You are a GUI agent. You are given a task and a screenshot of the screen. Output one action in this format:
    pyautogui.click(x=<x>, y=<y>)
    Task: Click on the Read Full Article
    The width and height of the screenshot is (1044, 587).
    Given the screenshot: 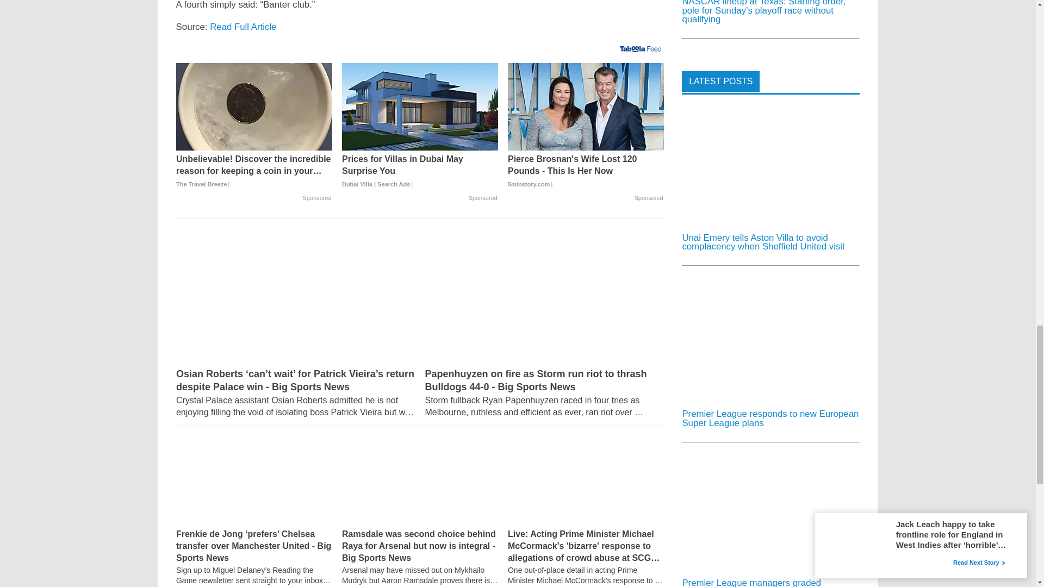 What is the action you would take?
    pyautogui.click(x=243, y=27)
    